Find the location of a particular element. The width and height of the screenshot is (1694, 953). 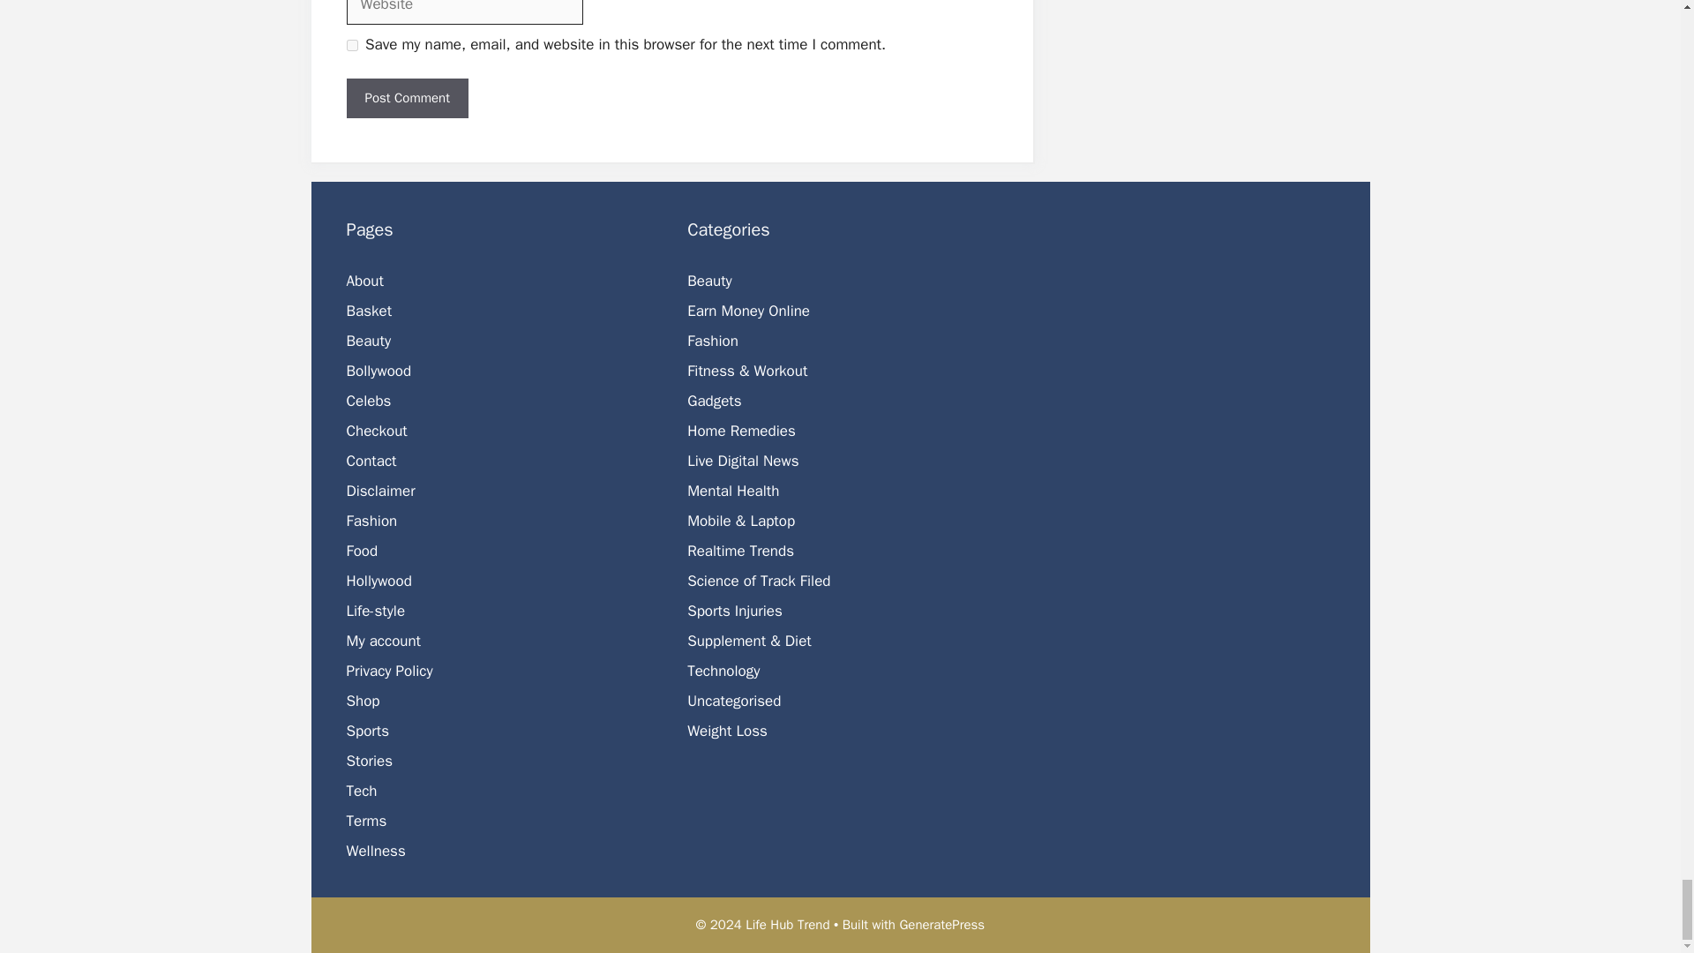

Post Comment is located at coordinates (406, 97).